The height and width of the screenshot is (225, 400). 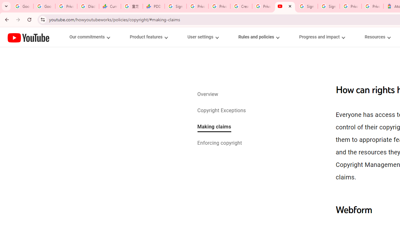 I want to click on JUMP TO CONTENT, so click(x=65, y=37).